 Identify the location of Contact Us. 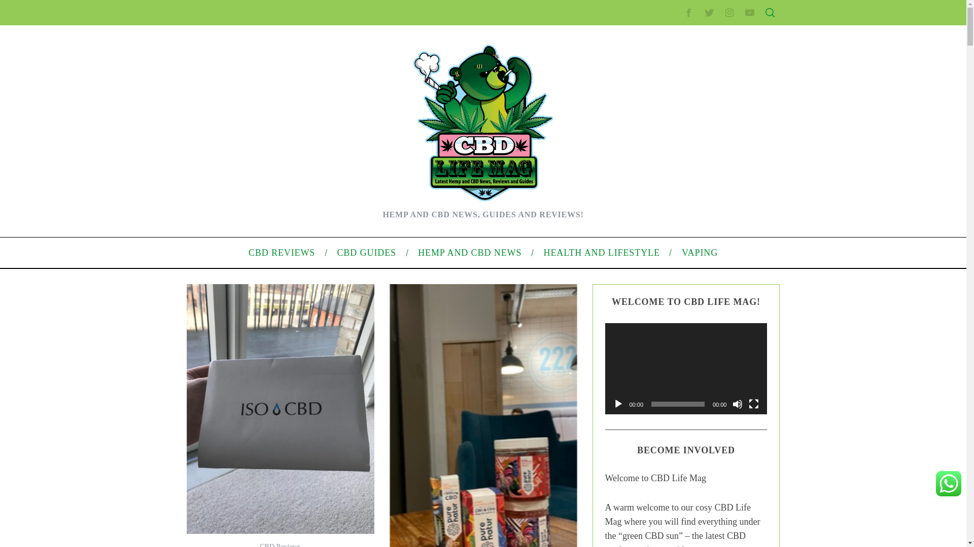
(664, 172).